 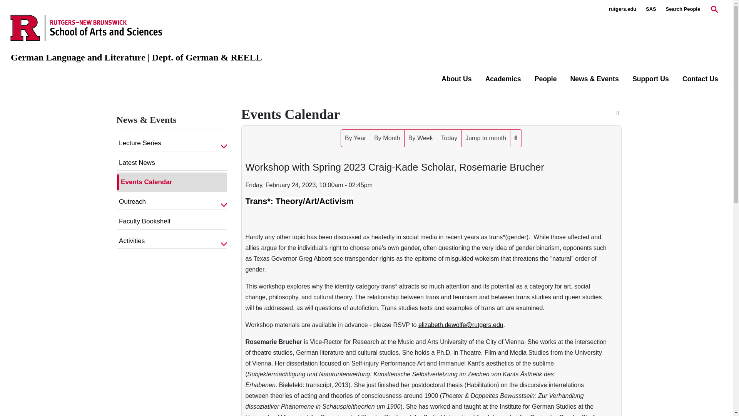 What do you see at coordinates (449, 138) in the screenshot?
I see `Today` at bounding box center [449, 138].